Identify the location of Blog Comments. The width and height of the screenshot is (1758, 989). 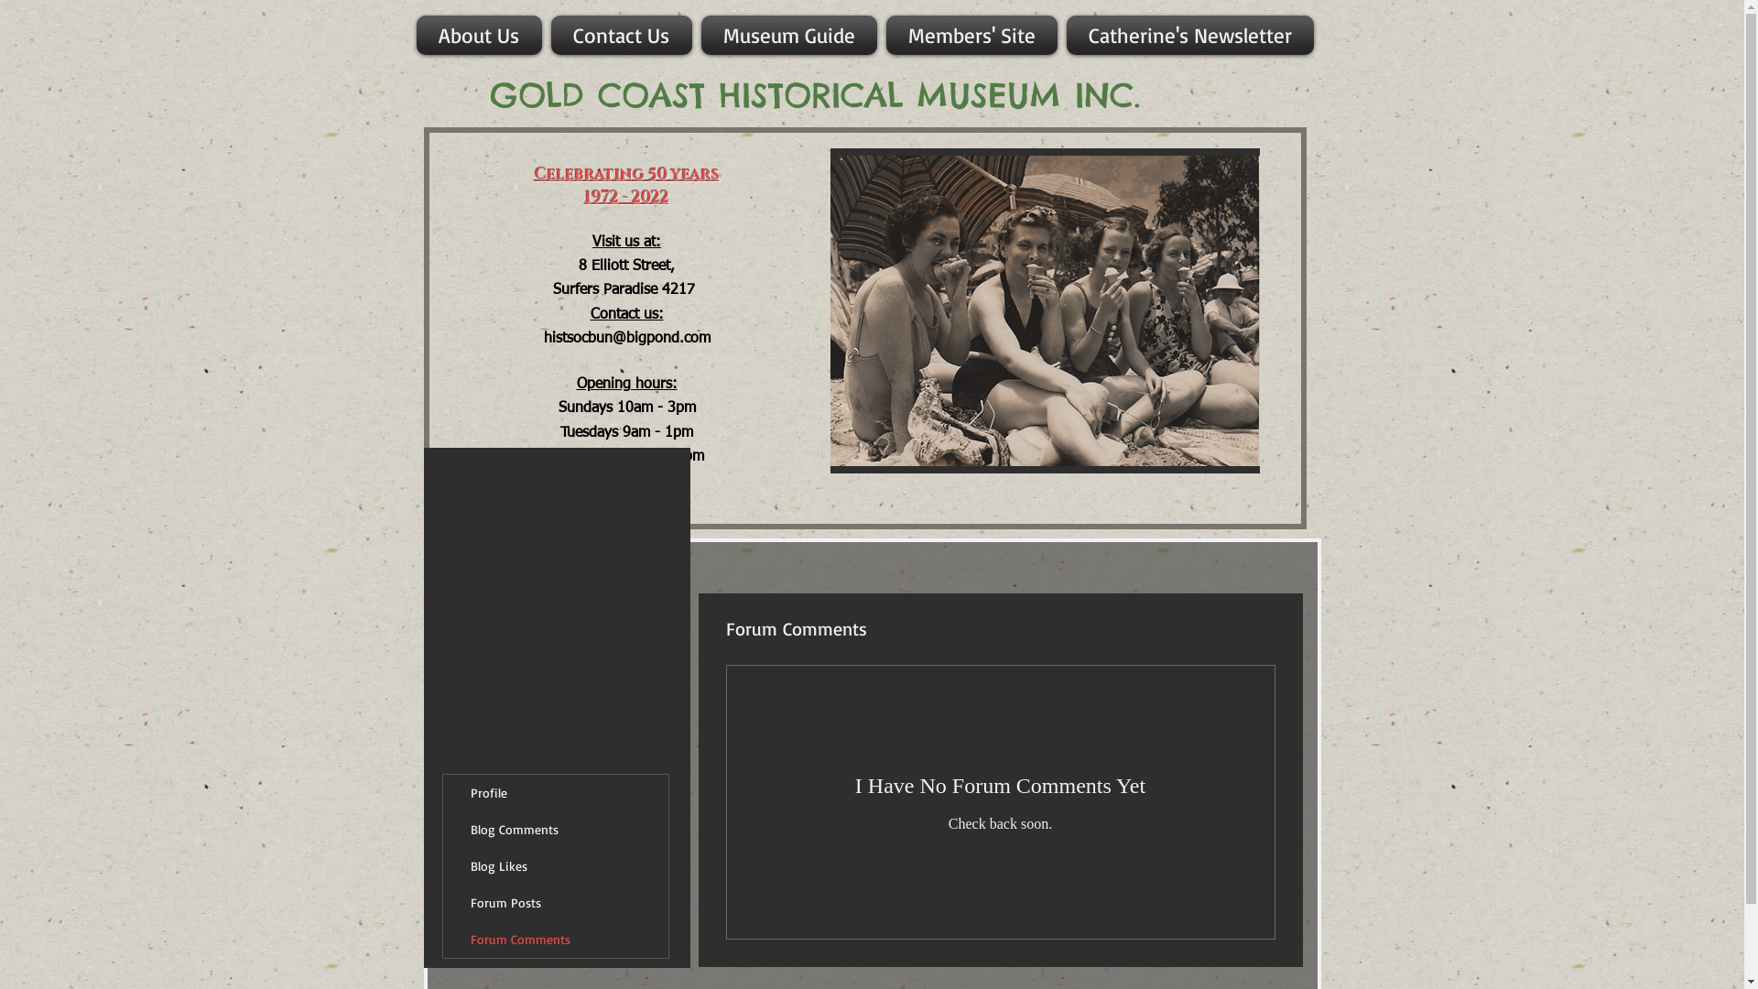
(556, 830).